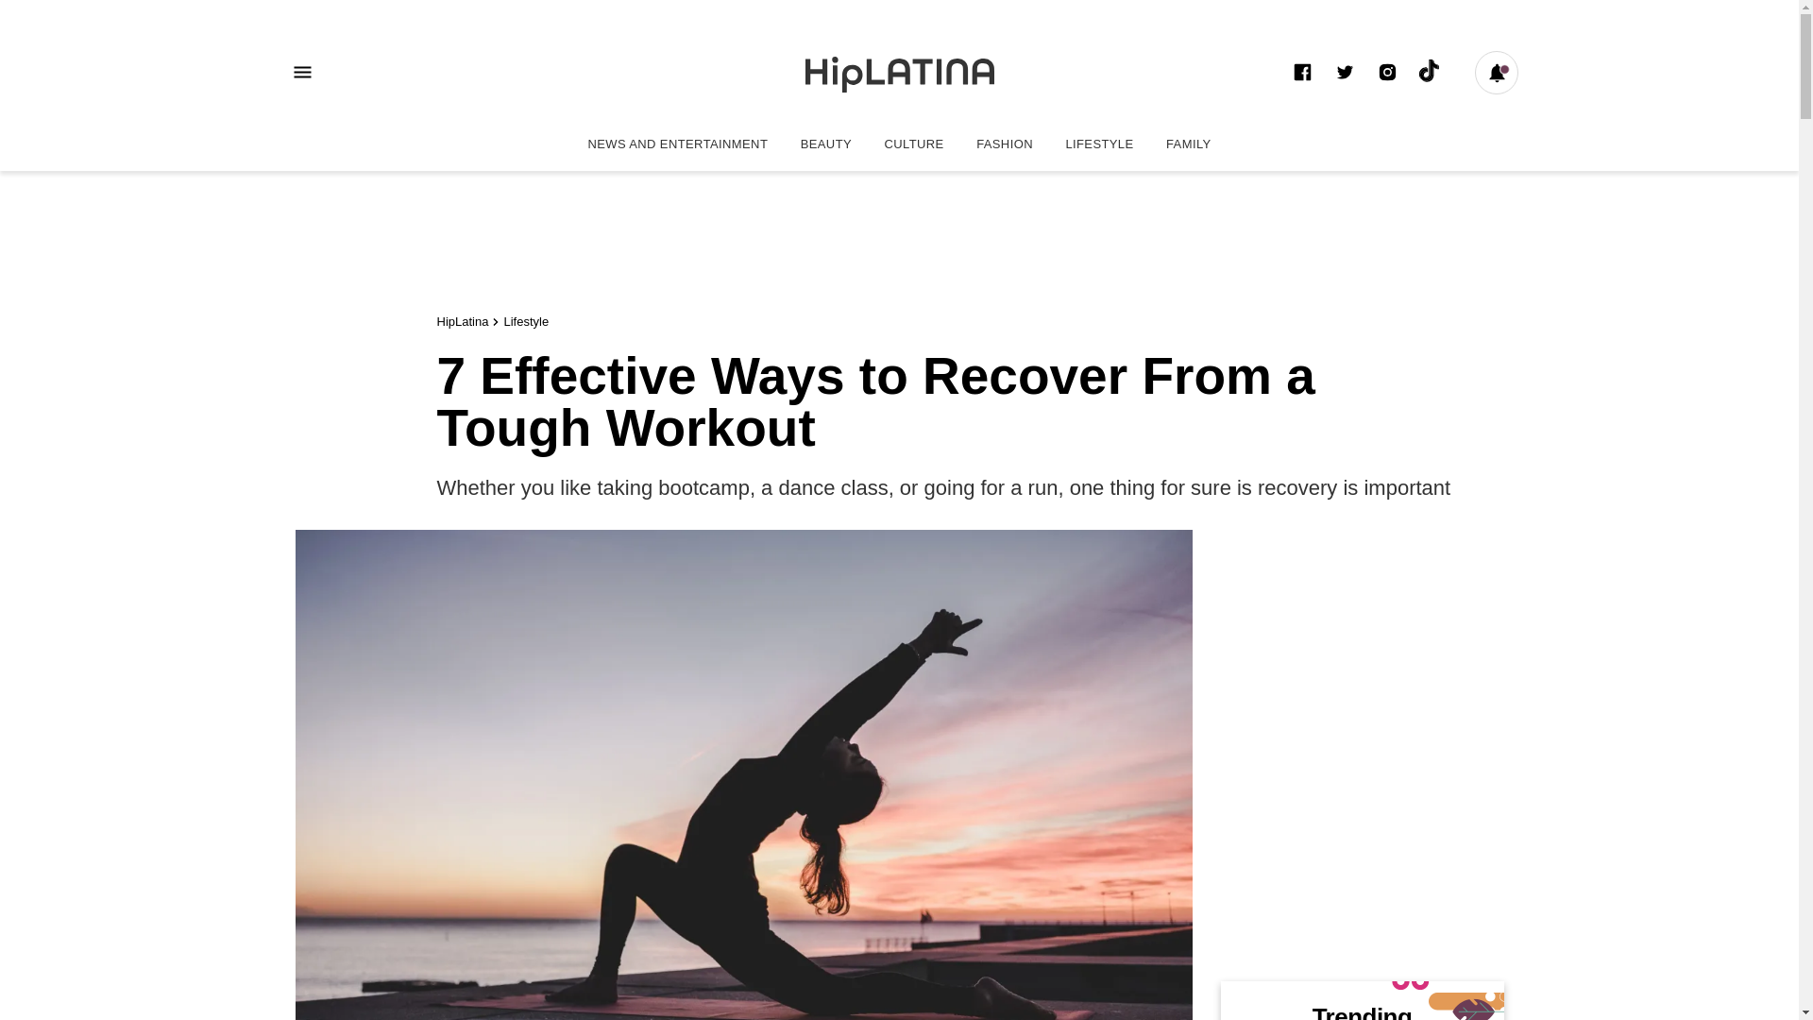 The width and height of the screenshot is (1813, 1020). Describe the element at coordinates (1099, 144) in the screenshot. I see `LIFESTYLE` at that location.